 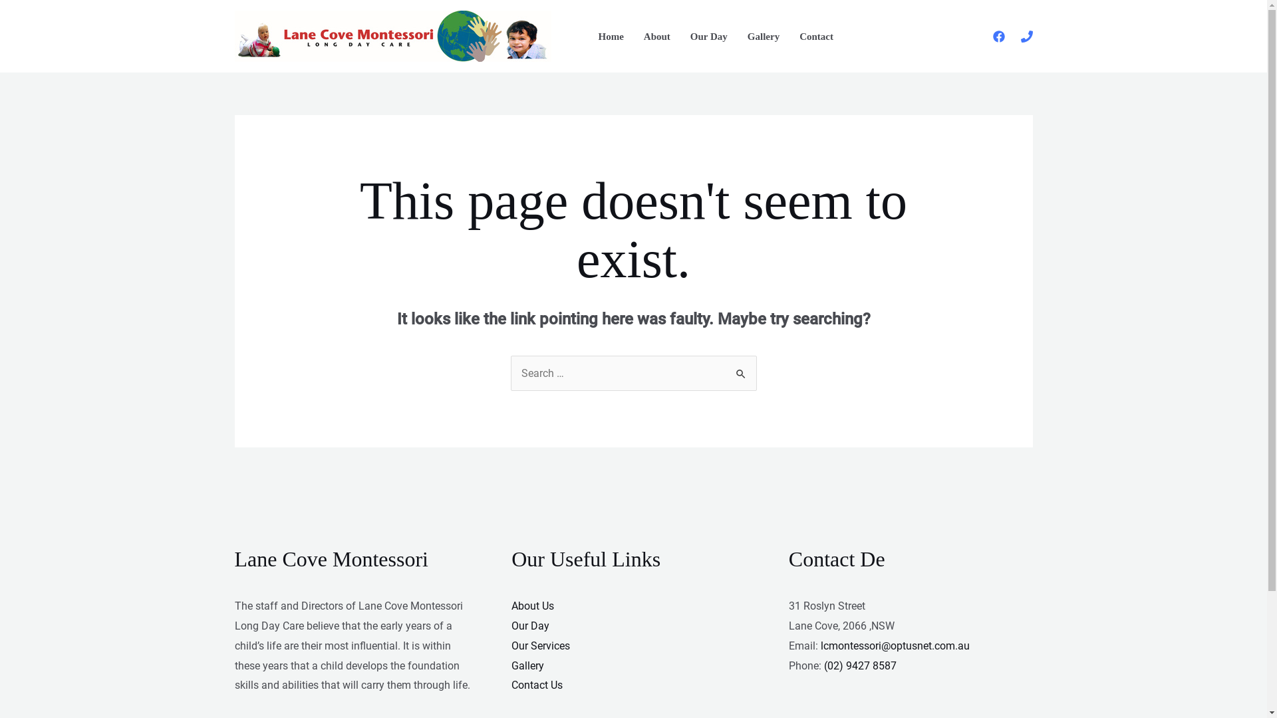 I want to click on Our Day, so click(x=709, y=36).